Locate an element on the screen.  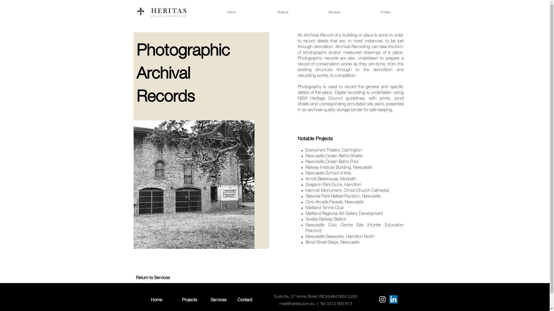
Return to Services is located at coordinates (153, 277).